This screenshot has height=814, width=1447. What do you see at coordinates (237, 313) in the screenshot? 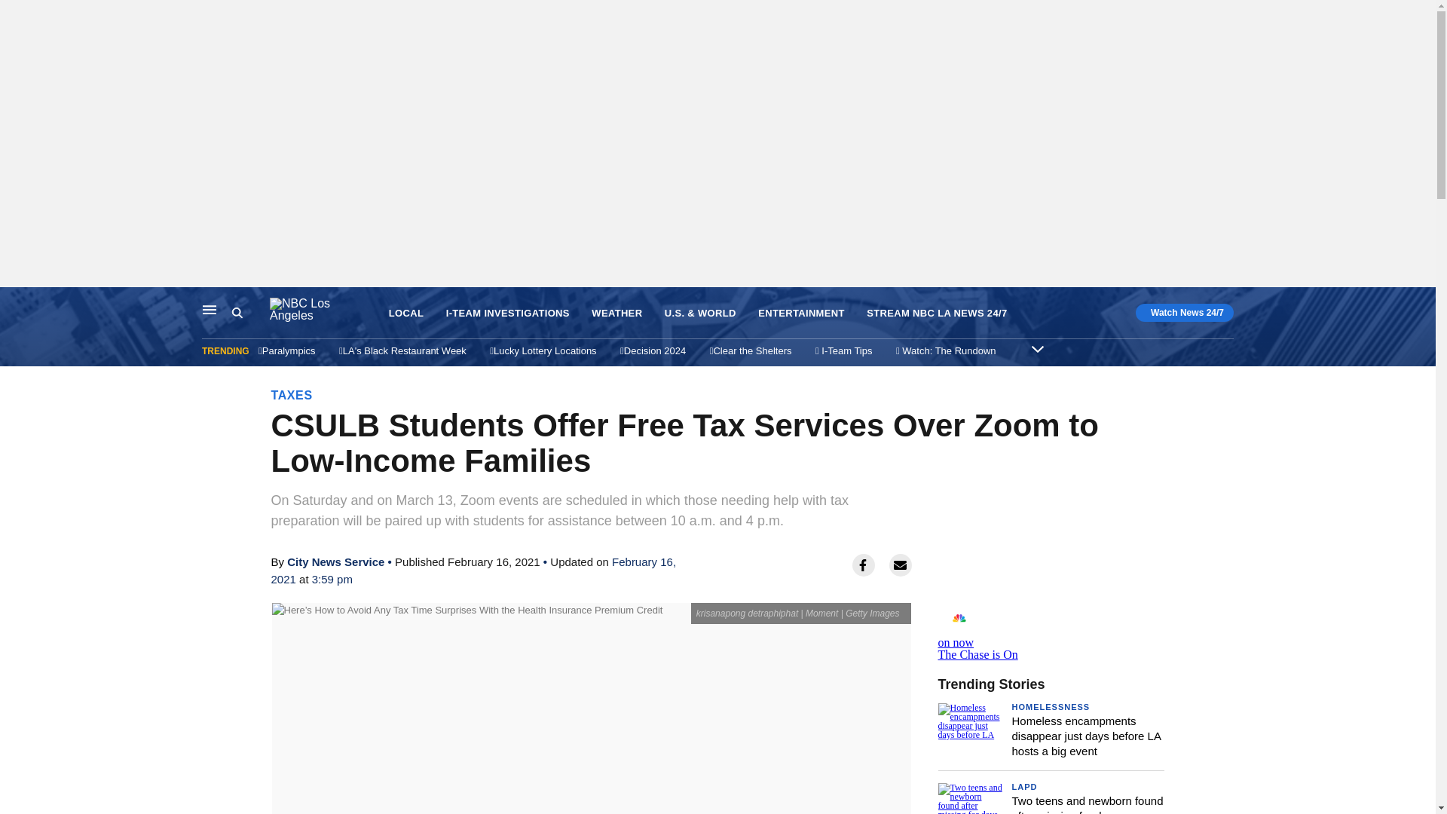
I see `City News Service` at bounding box center [237, 313].